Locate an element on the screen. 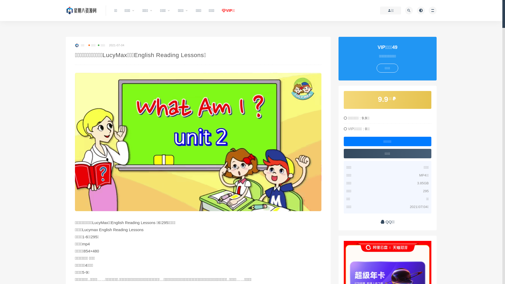 This screenshot has height=284, width=505. 2021-07-04 is located at coordinates (117, 45).